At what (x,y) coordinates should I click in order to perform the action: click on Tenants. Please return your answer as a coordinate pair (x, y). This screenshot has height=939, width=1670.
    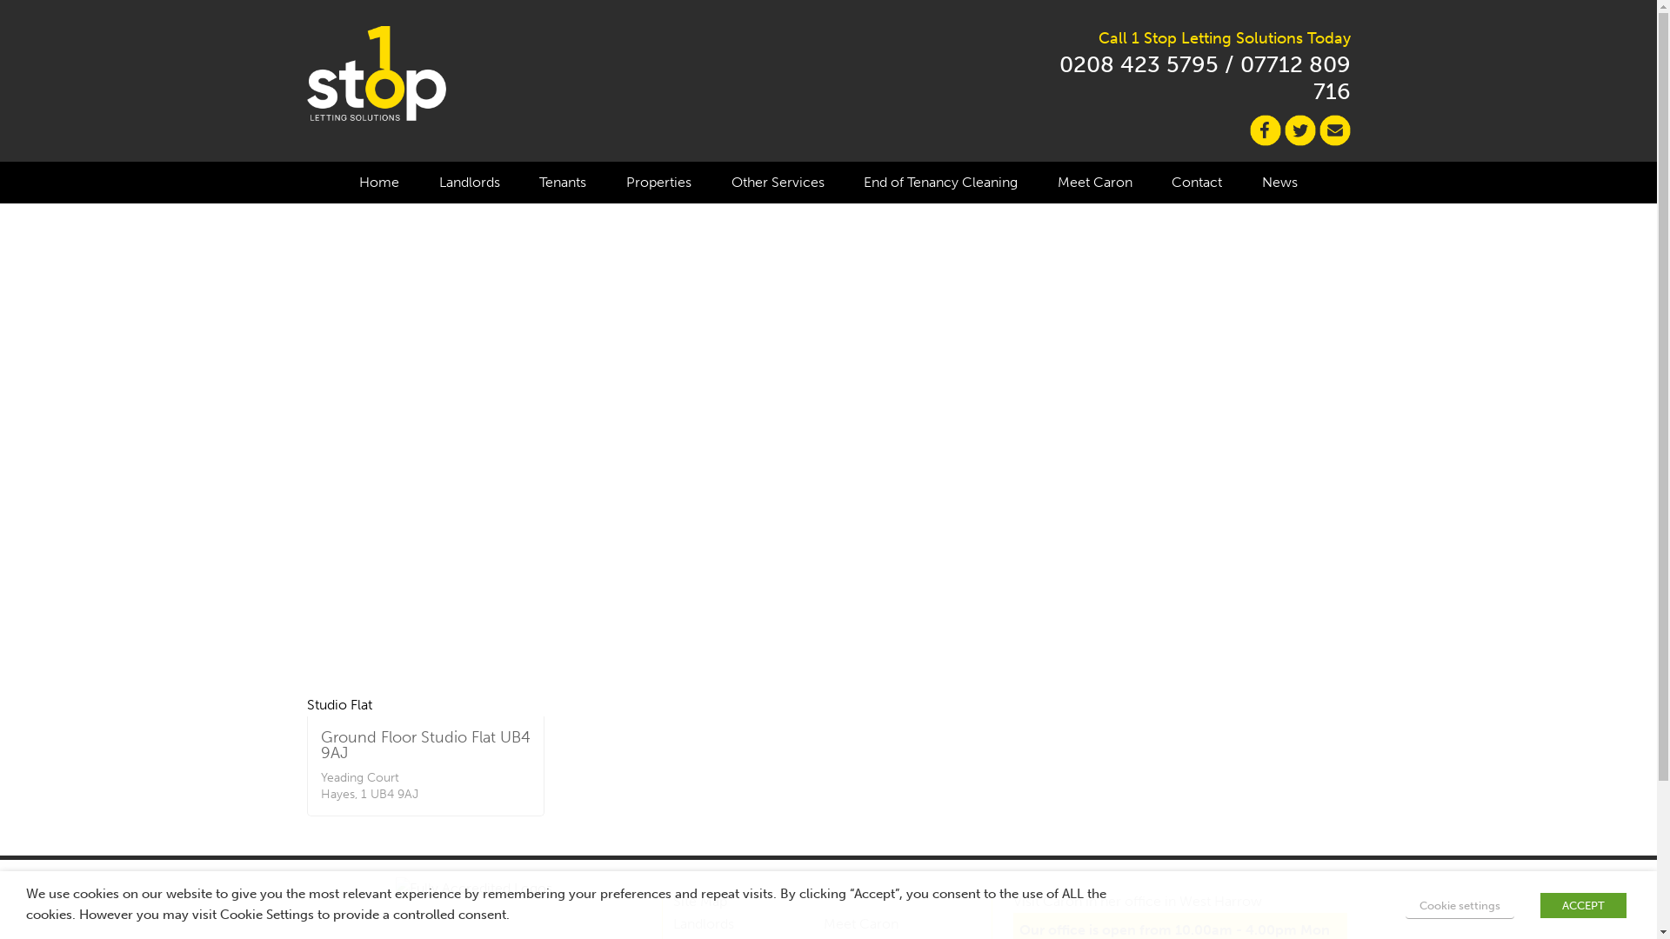
    Looking at the image, I should click on (564, 183).